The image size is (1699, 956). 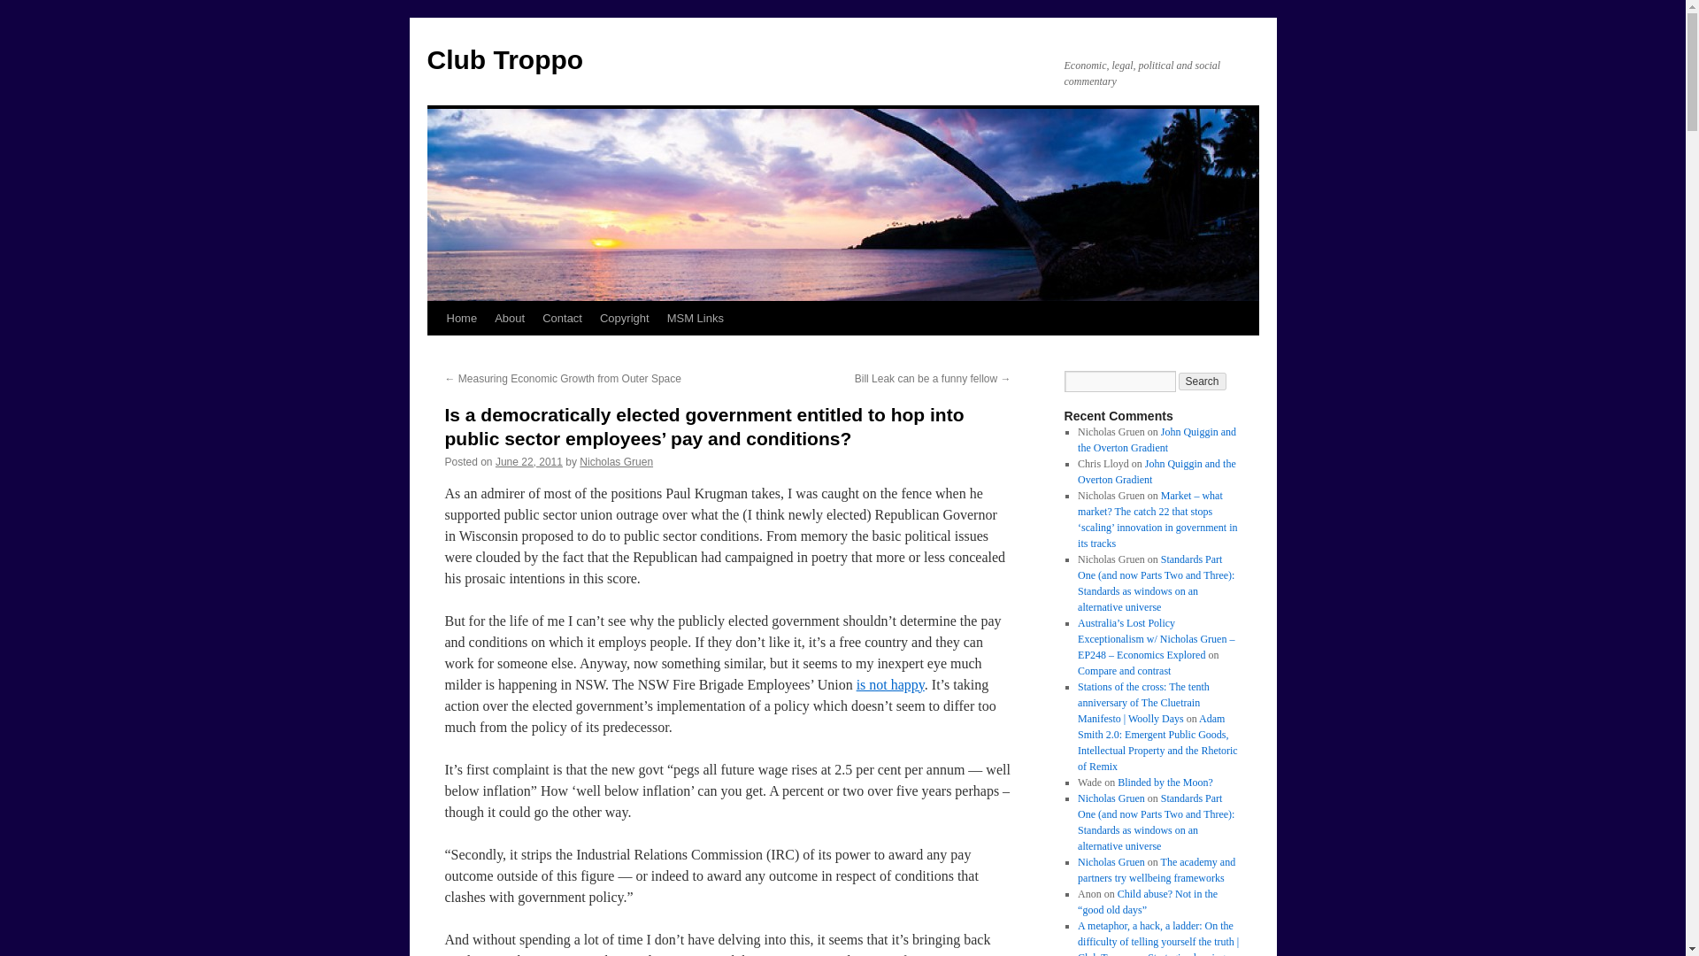 What do you see at coordinates (504, 59) in the screenshot?
I see `Club Troppo` at bounding box center [504, 59].